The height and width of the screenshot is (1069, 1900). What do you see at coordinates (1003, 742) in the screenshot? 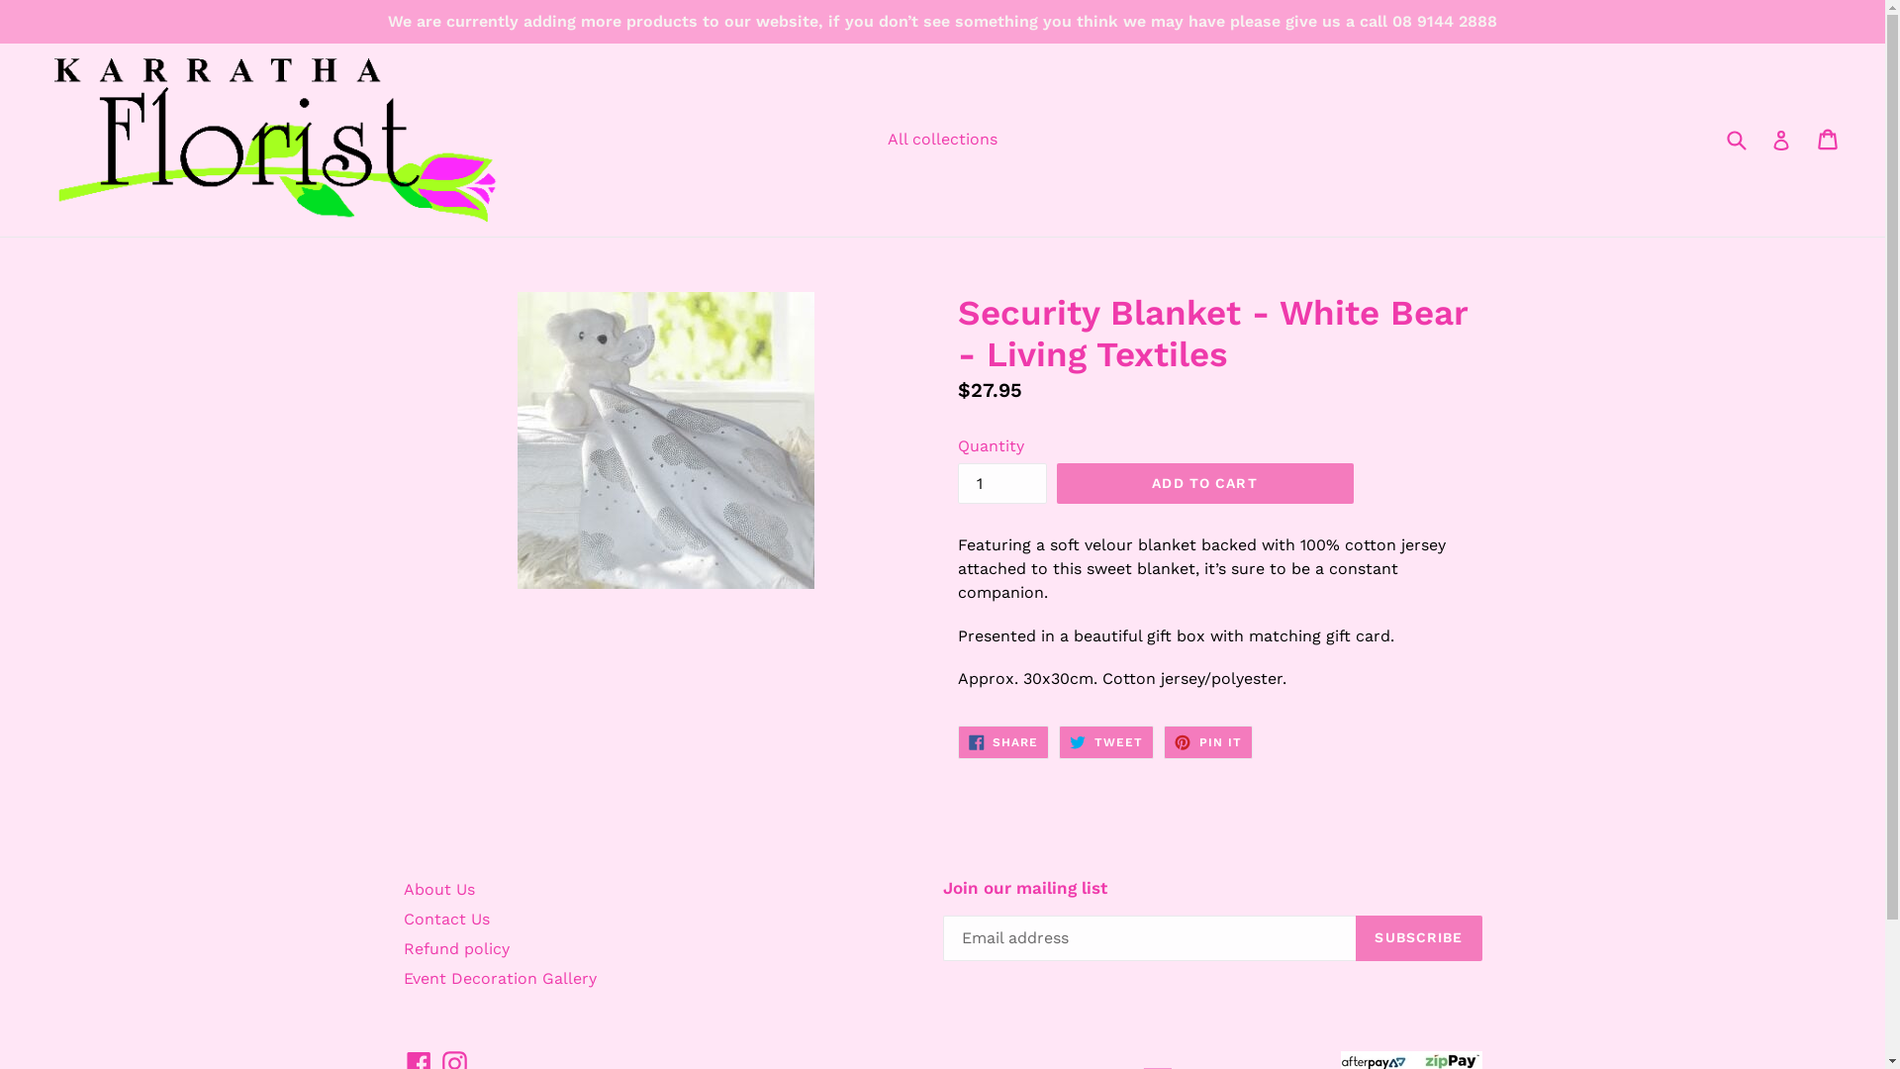
I see `SHARE
SHARE ON FACEBOOK` at bounding box center [1003, 742].